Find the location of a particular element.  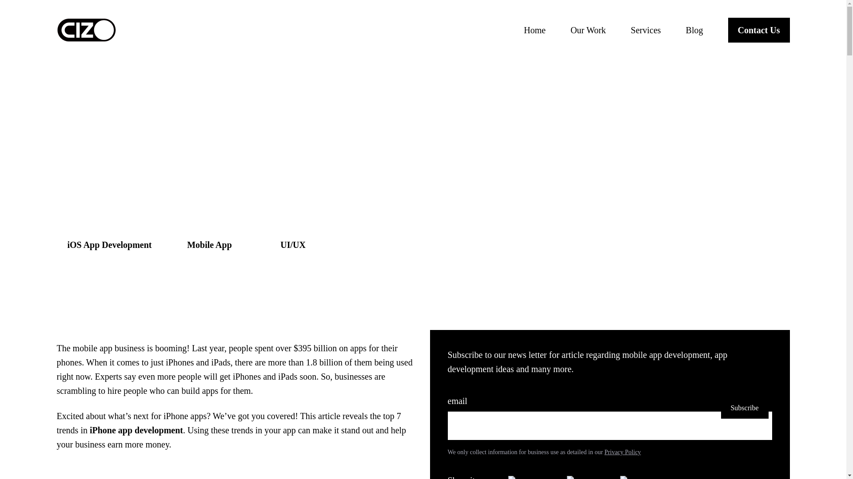

Privacy Policy is located at coordinates (623, 452).